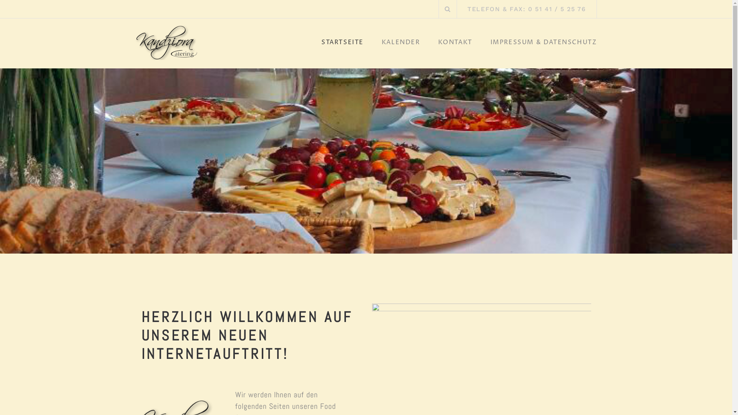  What do you see at coordinates (342, 45) in the screenshot?
I see `STARTSEITE` at bounding box center [342, 45].